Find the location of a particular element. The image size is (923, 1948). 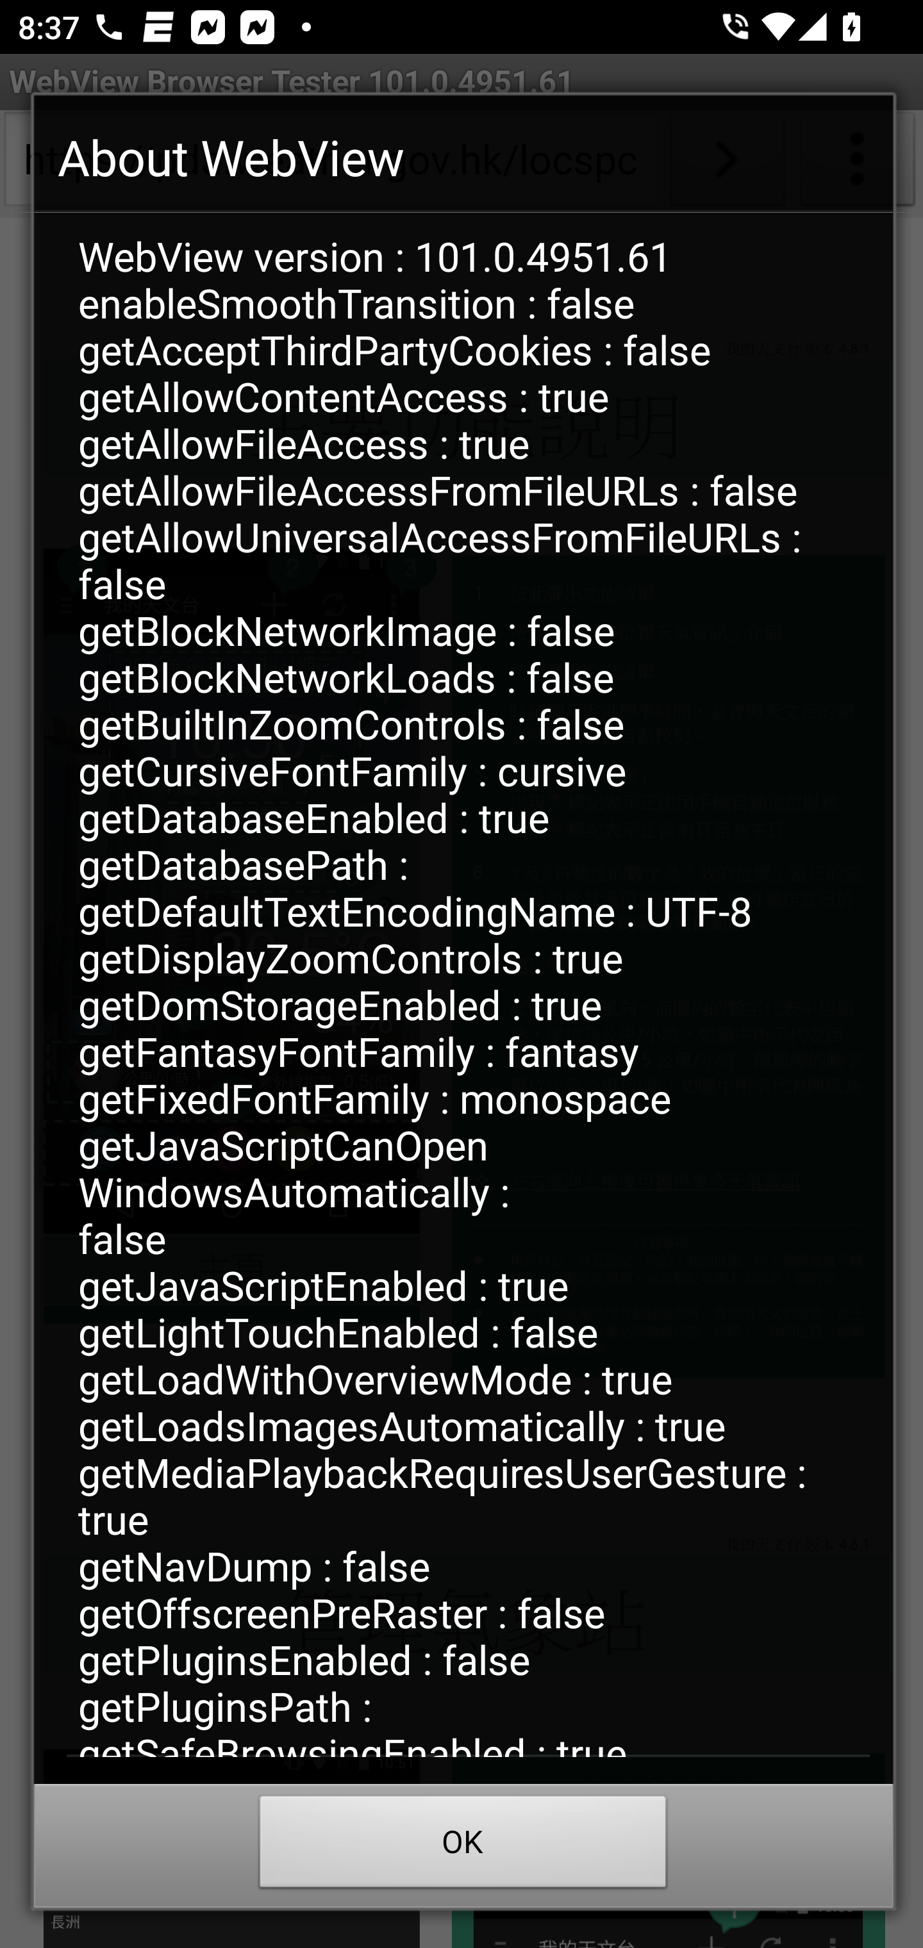

OK is located at coordinates (463, 1847).